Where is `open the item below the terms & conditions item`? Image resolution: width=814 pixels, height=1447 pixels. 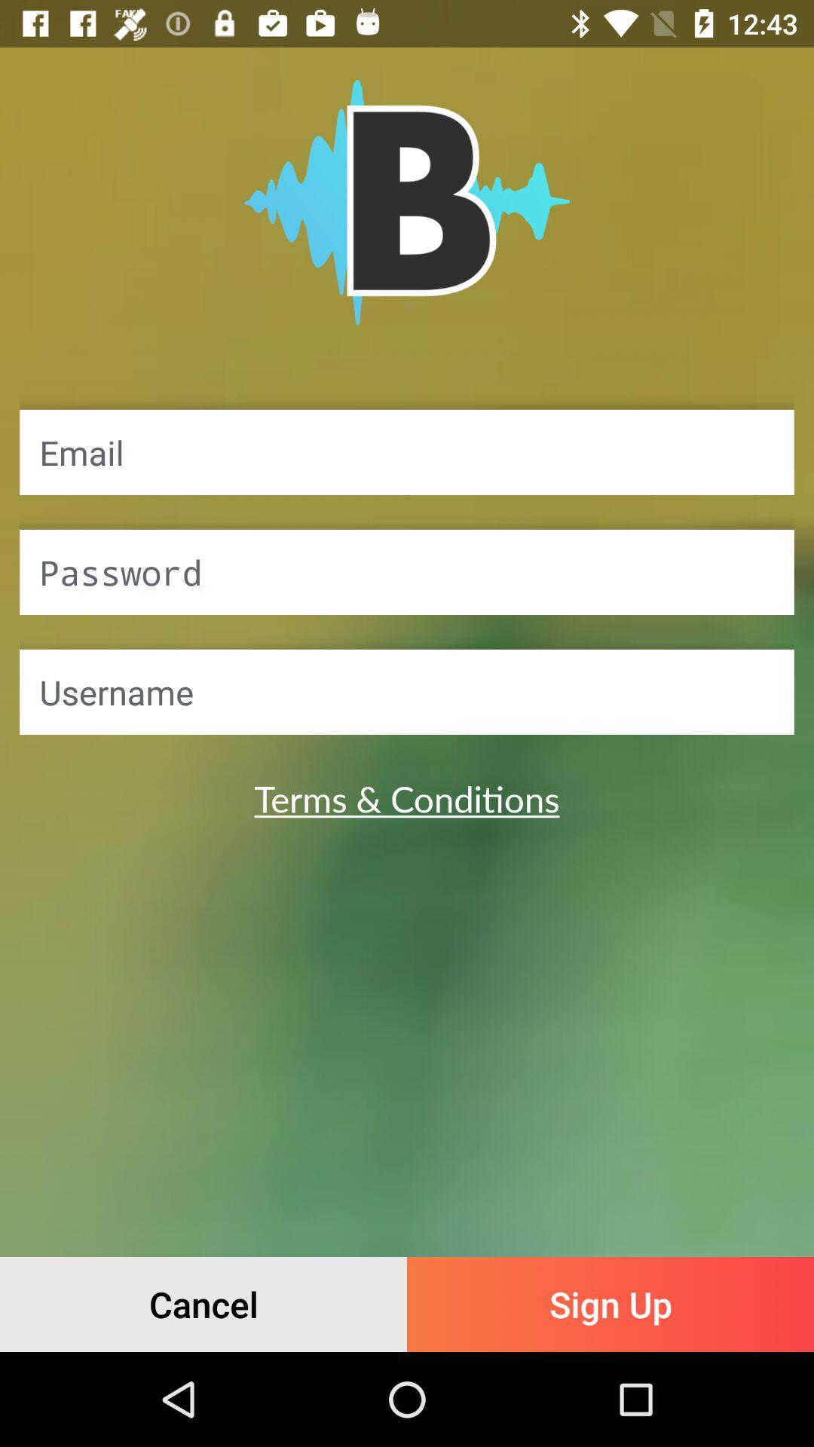 open the item below the terms & conditions item is located at coordinates (203, 1304).